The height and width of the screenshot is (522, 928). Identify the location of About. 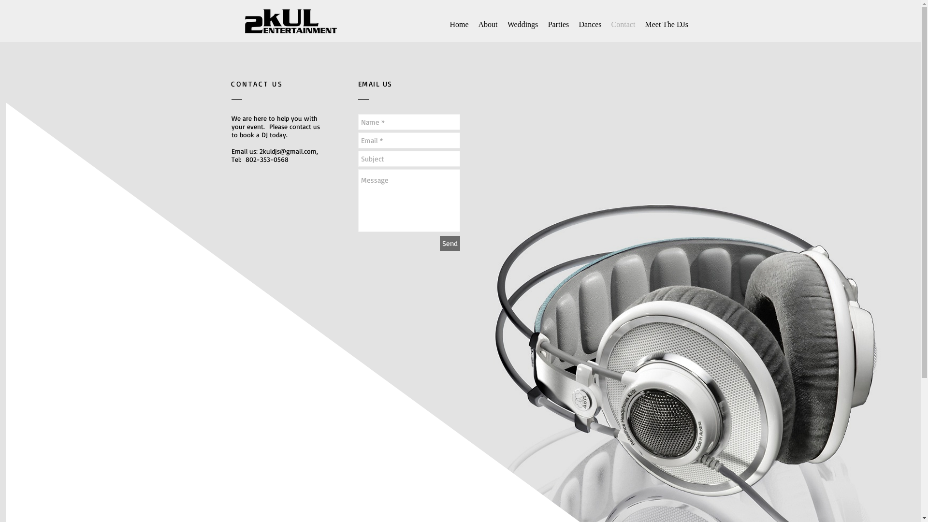
(488, 24).